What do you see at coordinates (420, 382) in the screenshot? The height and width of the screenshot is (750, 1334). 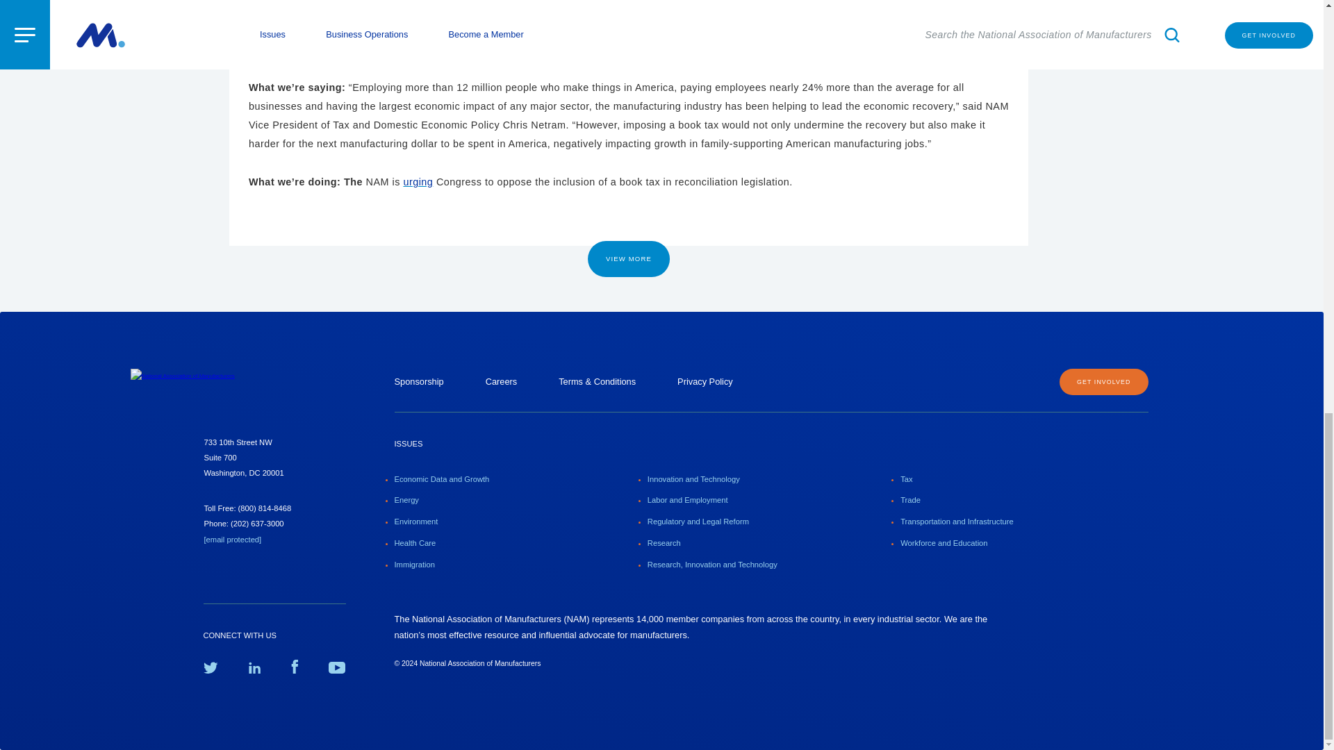 I see `Sponsorship` at bounding box center [420, 382].